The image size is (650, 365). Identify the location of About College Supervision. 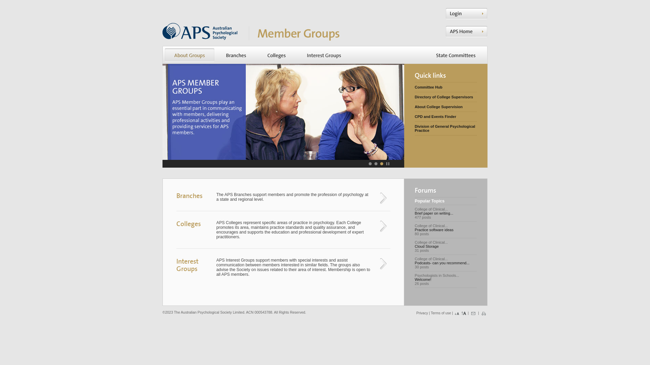
(446, 107).